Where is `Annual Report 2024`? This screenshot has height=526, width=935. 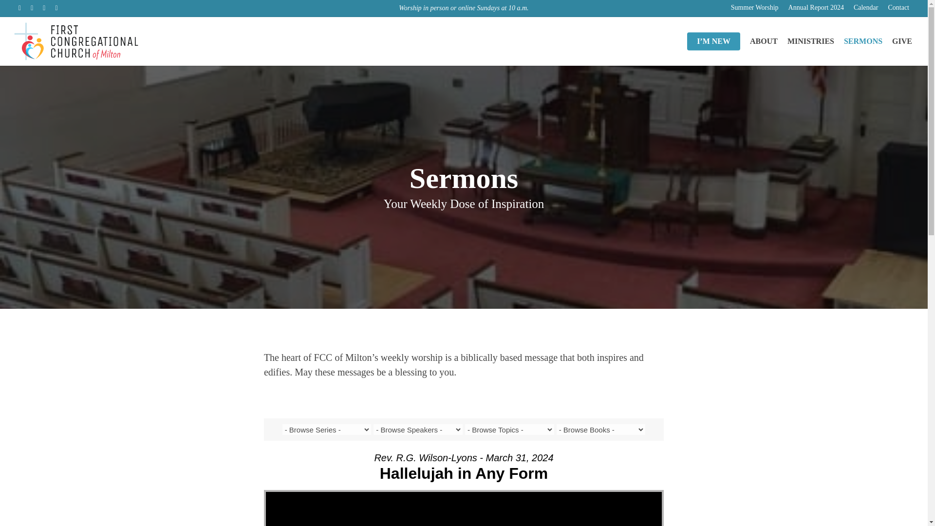 Annual Report 2024 is located at coordinates (816, 8).